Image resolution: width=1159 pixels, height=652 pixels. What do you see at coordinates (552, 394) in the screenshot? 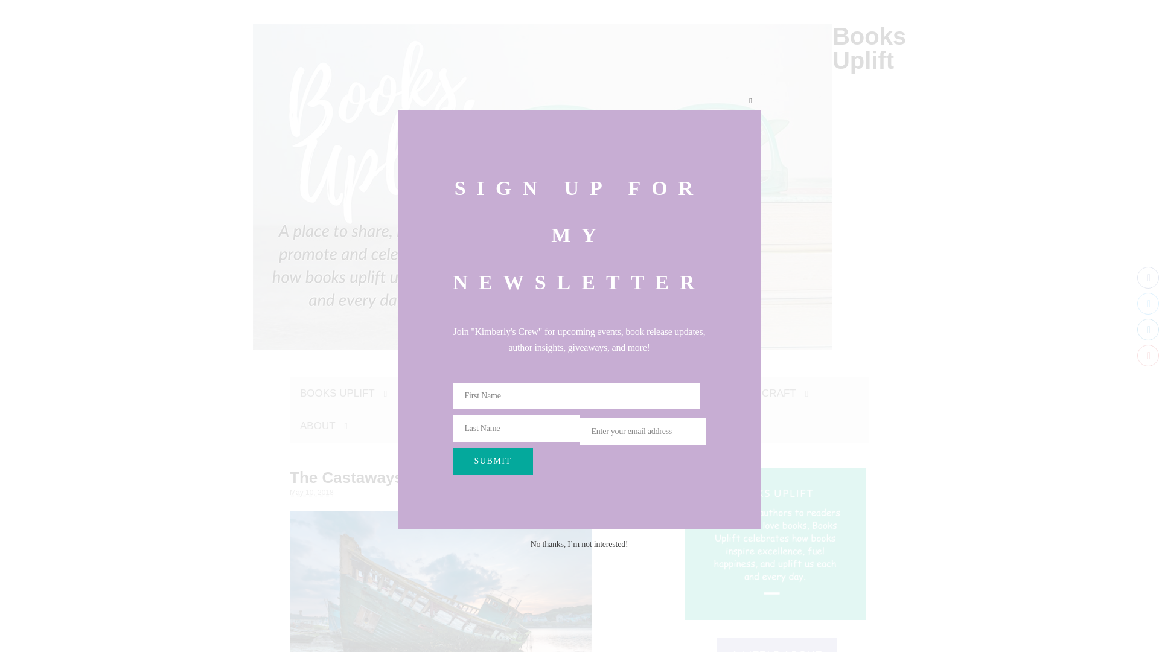
I see `BOOKS 4 SUCCESS` at bounding box center [552, 394].